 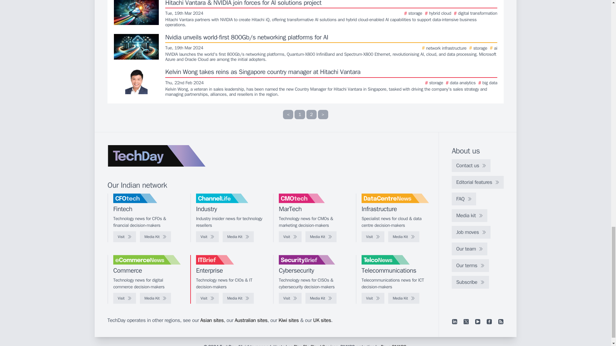 I want to click on 2, so click(x=311, y=114).